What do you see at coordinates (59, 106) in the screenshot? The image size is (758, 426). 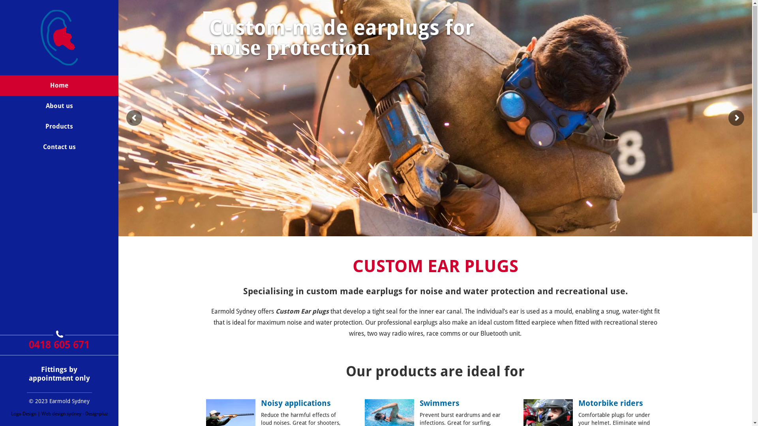 I see `About us` at bounding box center [59, 106].